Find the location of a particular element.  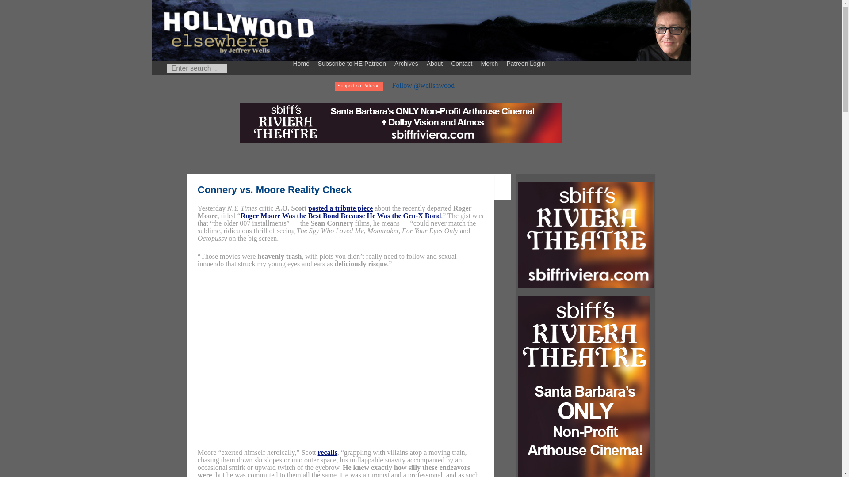

Connery vs. Moore Reality Check is located at coordinates (274, 189).